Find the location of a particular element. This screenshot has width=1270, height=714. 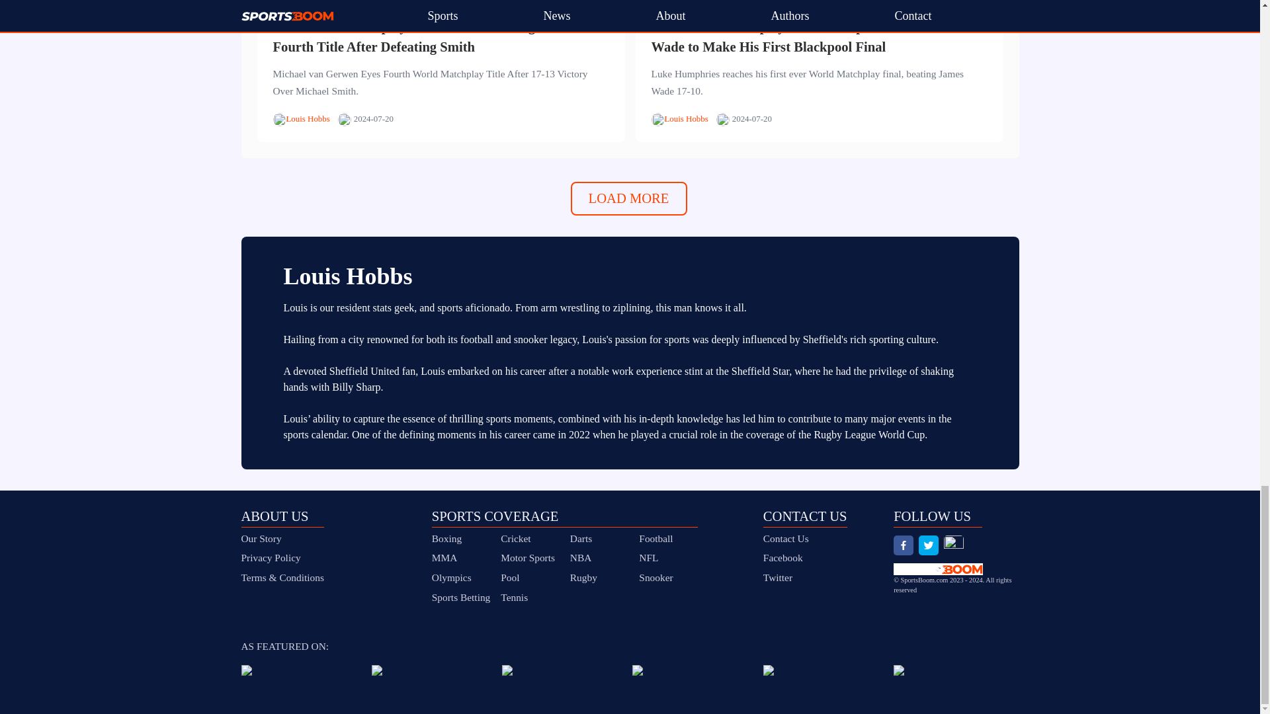

Our Story is located at coordinates (282, 539).